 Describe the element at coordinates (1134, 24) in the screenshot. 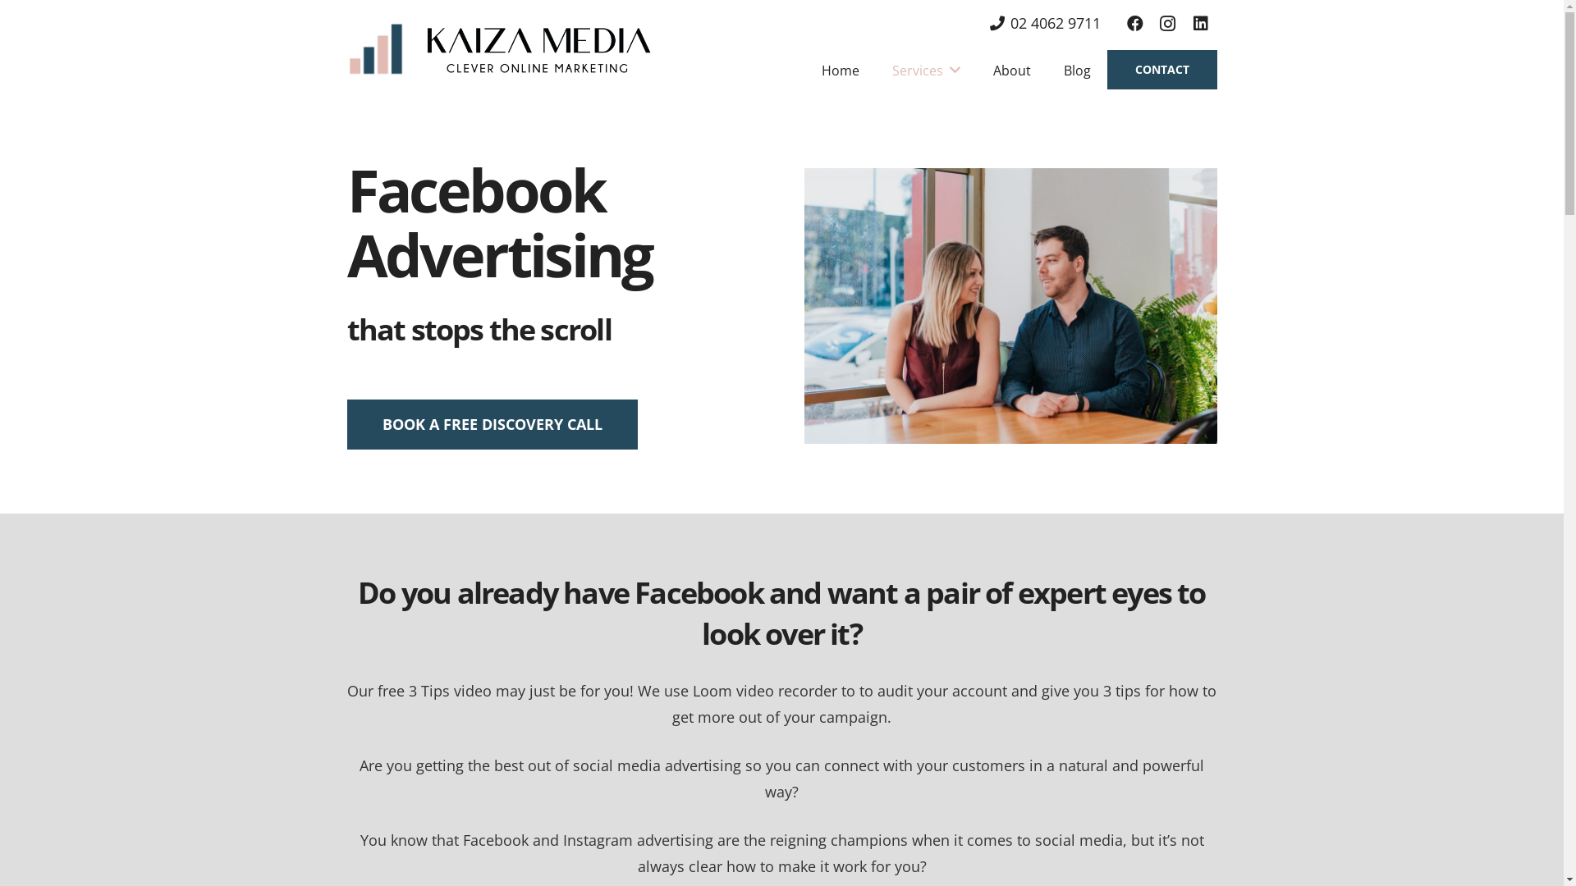

I see `Facebook` at that location.